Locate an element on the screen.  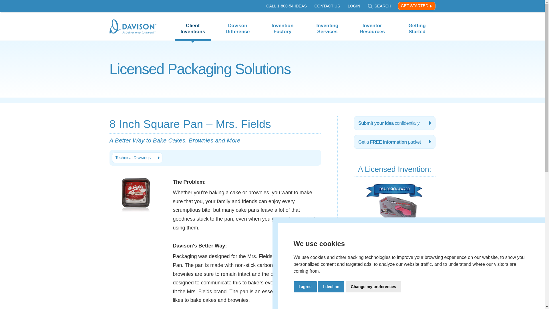
Davison's Home Page is located at coordinates (133, 27).